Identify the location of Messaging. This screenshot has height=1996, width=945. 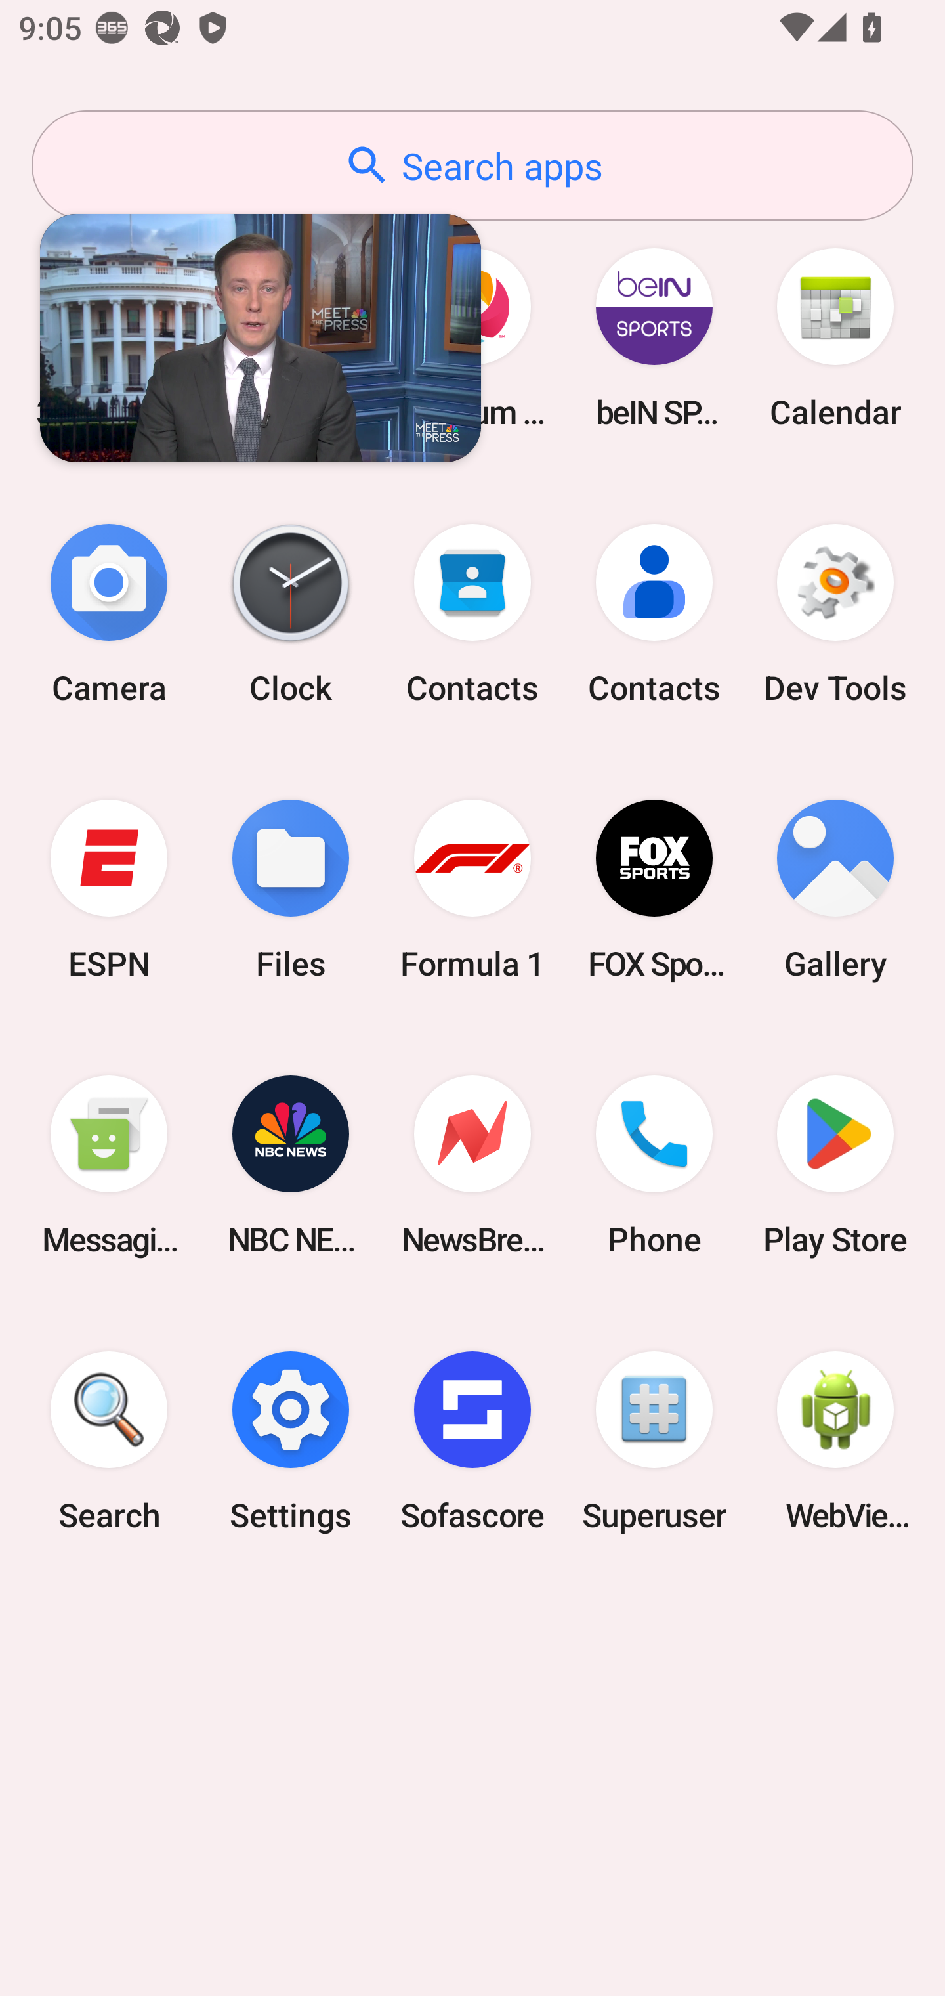
(109, 1165).